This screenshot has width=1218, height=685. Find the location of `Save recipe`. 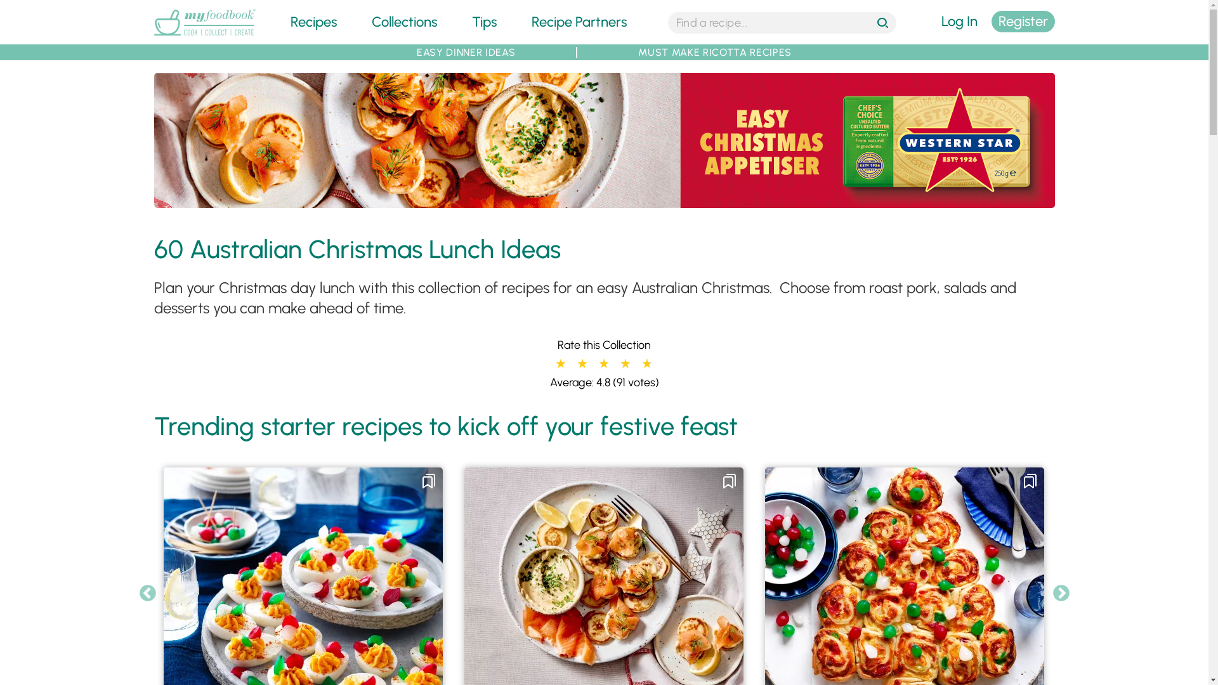

Save recipe is located at coordinates (730, 481).